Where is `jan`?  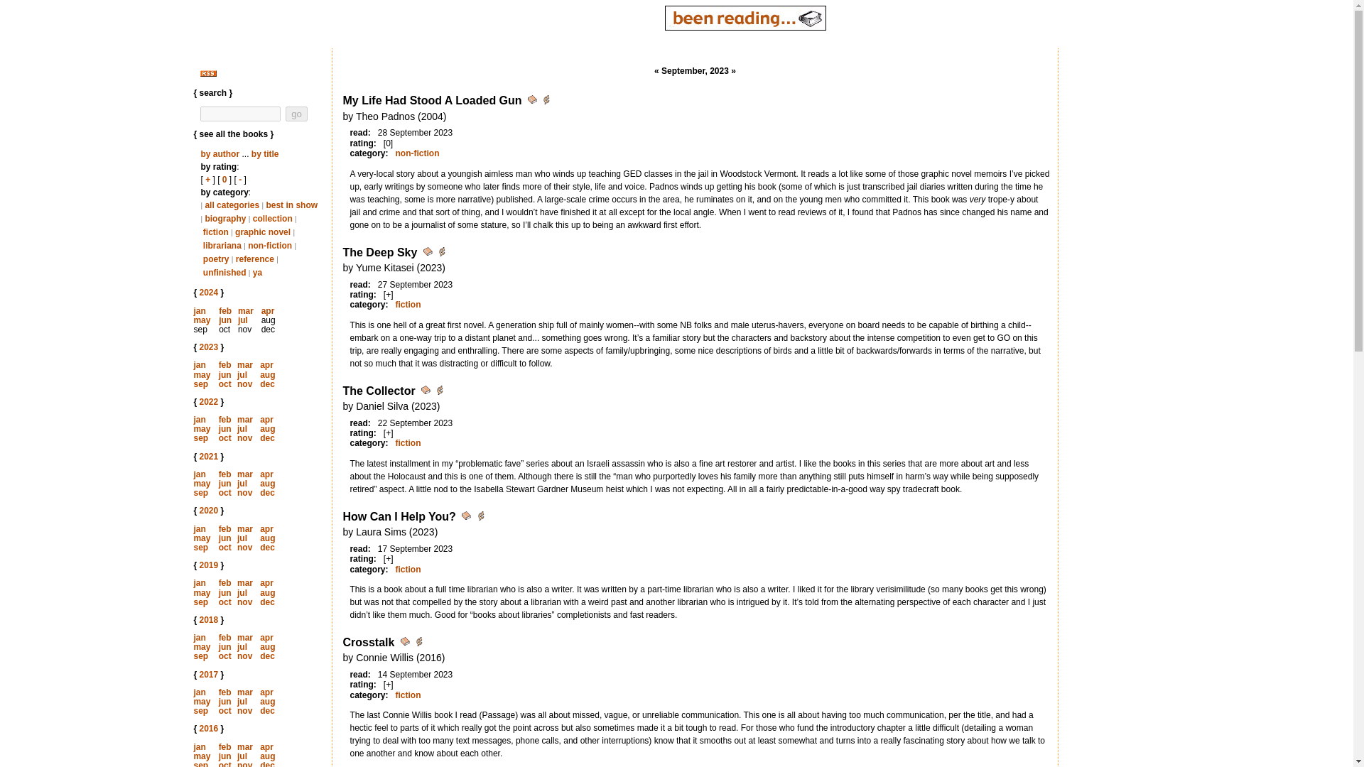 jan is located at coordinates (199, 364).